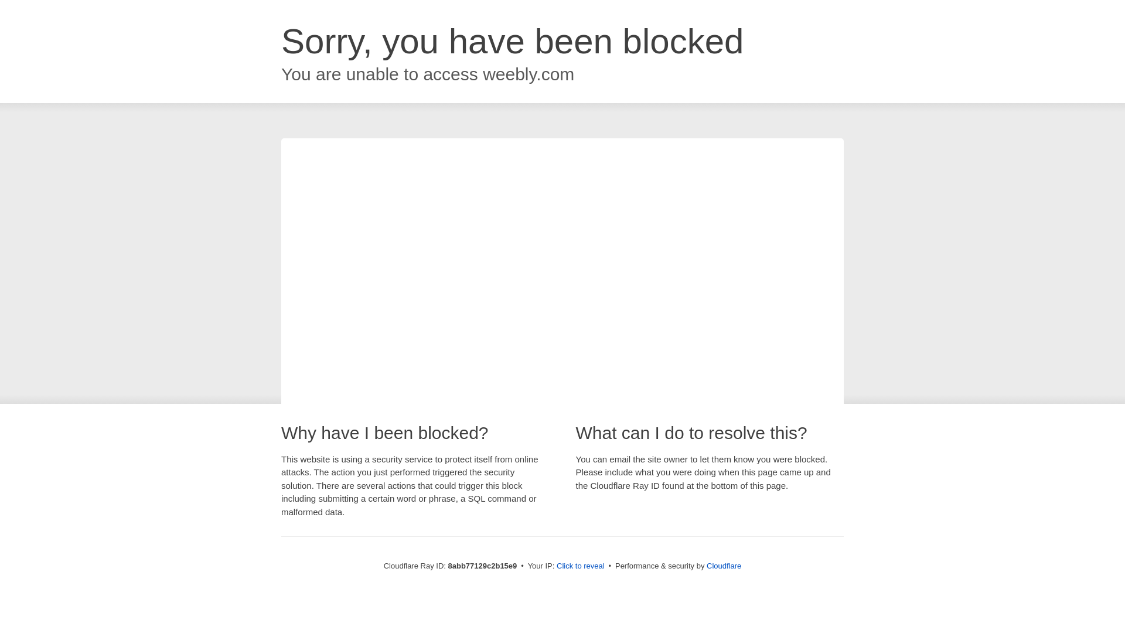 This screenshot has height=633, width=1125. What do you see at coordinates (724, 566) in the screenshot?
I see `Cloudflare` at bounding box center [724, 566].